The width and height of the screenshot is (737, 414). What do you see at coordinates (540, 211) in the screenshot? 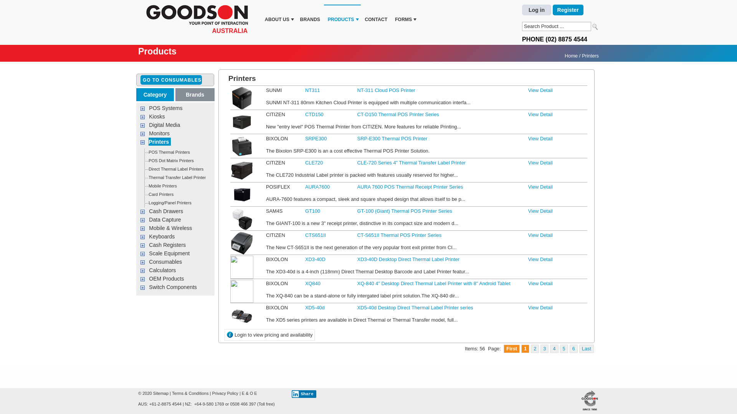
I see `View Detail` at bounding box center [540, 211].